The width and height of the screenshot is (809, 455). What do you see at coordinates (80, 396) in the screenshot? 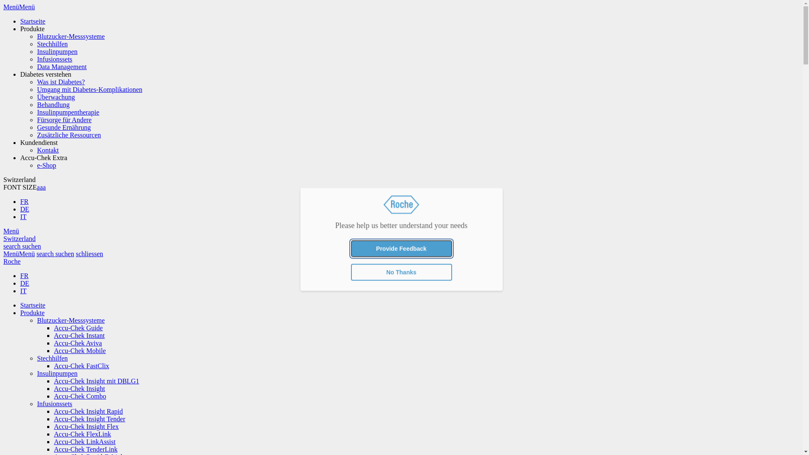
I see `Accu-Chek Combo` at bounding box center [80, 396].